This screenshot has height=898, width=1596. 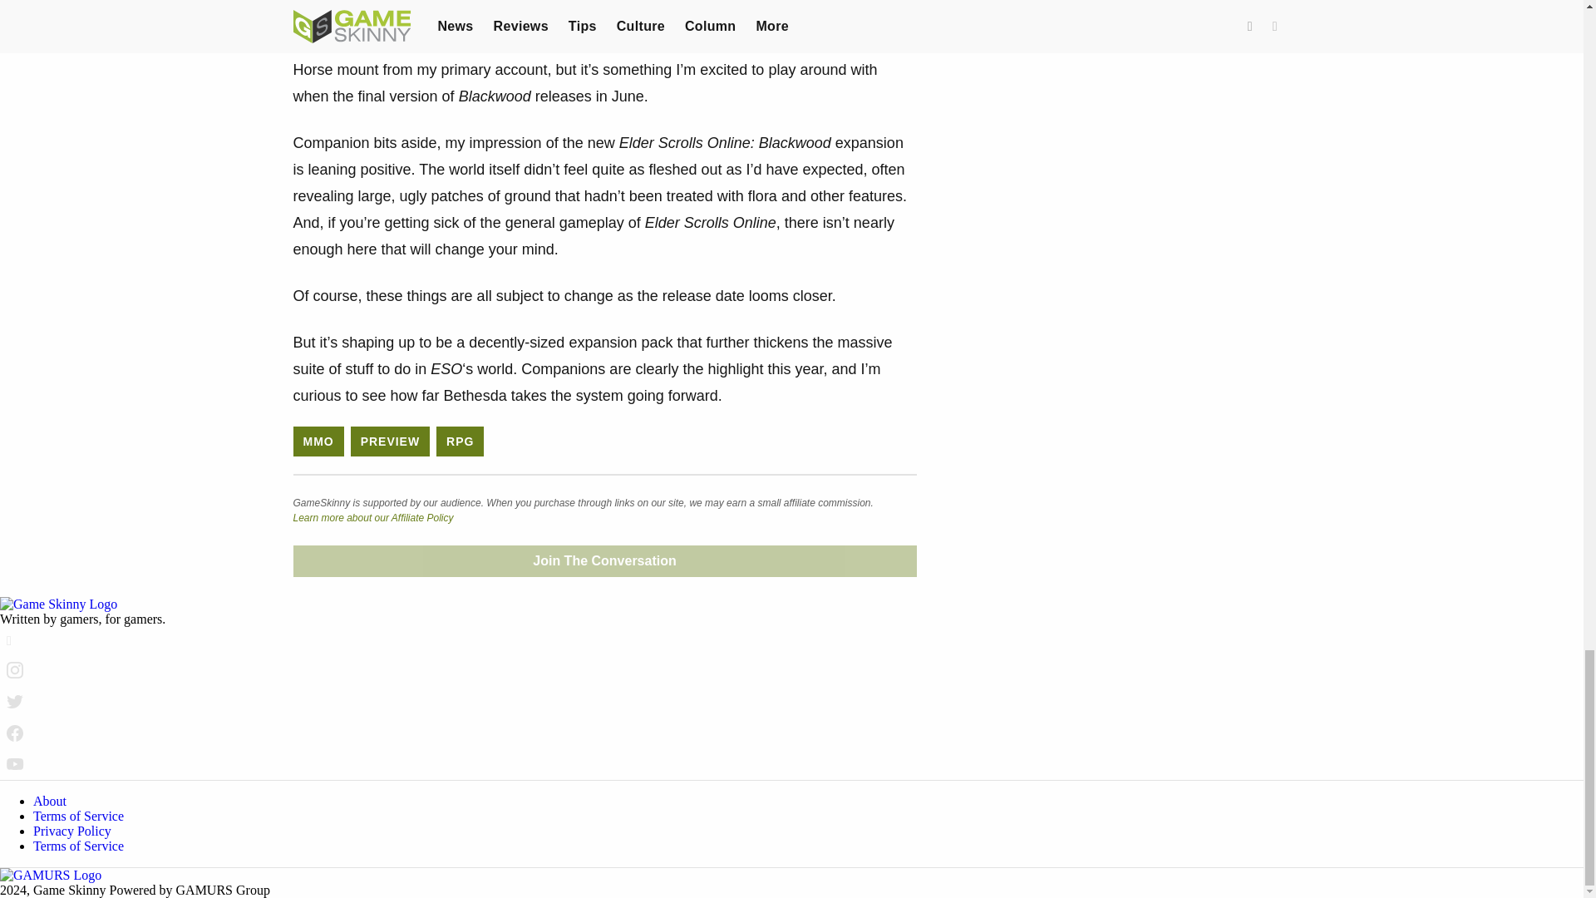 What do you see at coordinates (603, 560) in the screenshot?
I see `Join The Conversation` at bounding box center [603, 560].